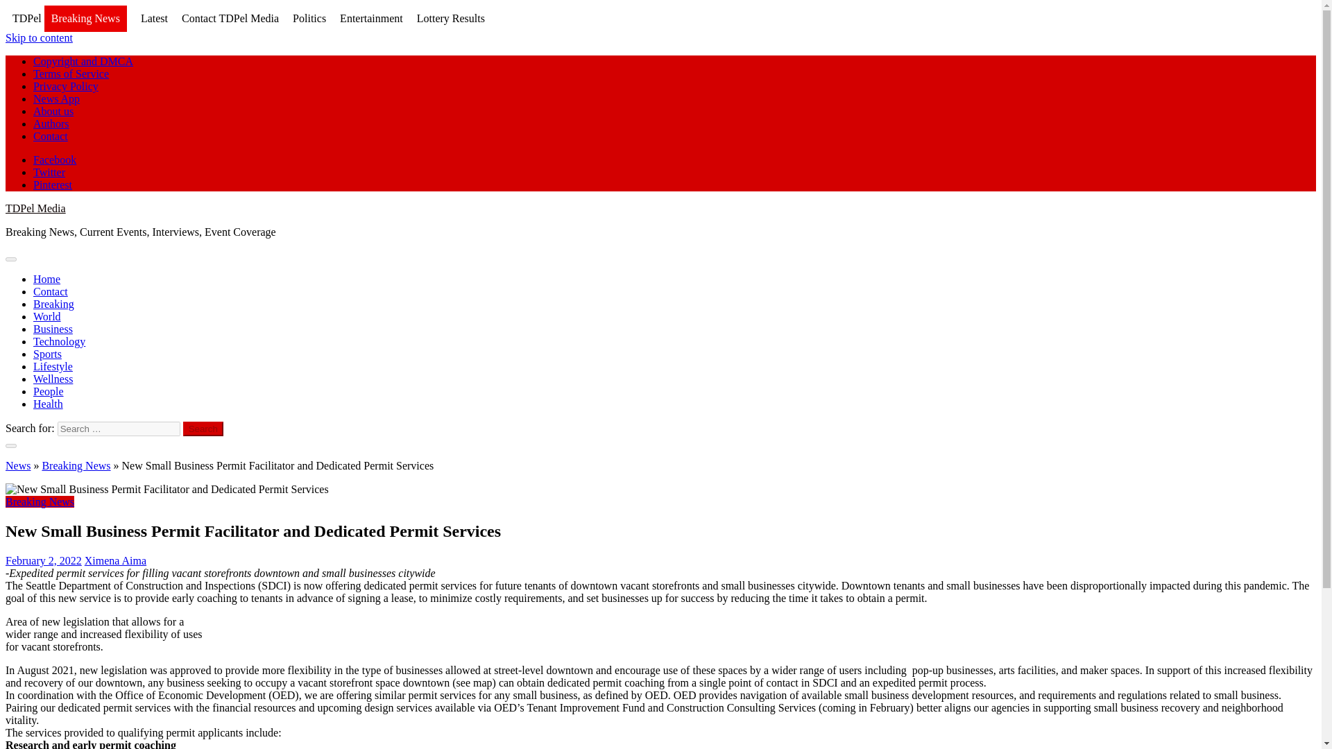 The image size is (1332, 749). I want to click on Search, so click(203, 429).